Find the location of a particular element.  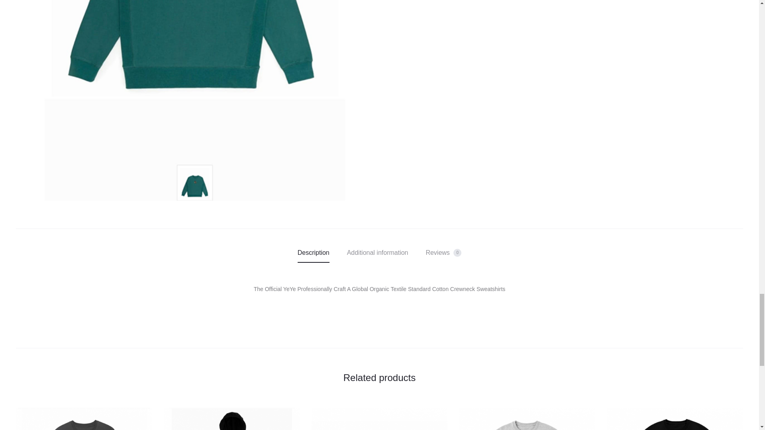

Description is located at coordinates (313, 252).